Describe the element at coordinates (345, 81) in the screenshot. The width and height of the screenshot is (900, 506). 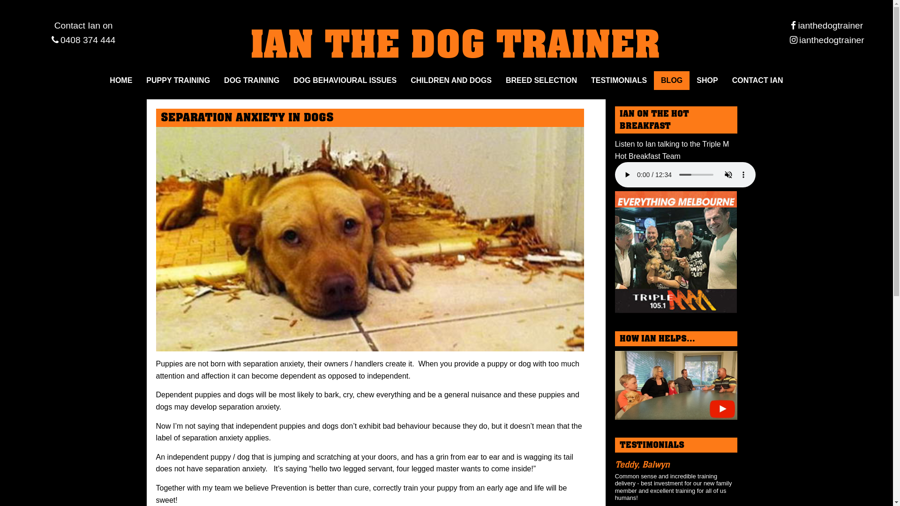
I see `DOG BEHAVIOURAL ISSUES` at that location.